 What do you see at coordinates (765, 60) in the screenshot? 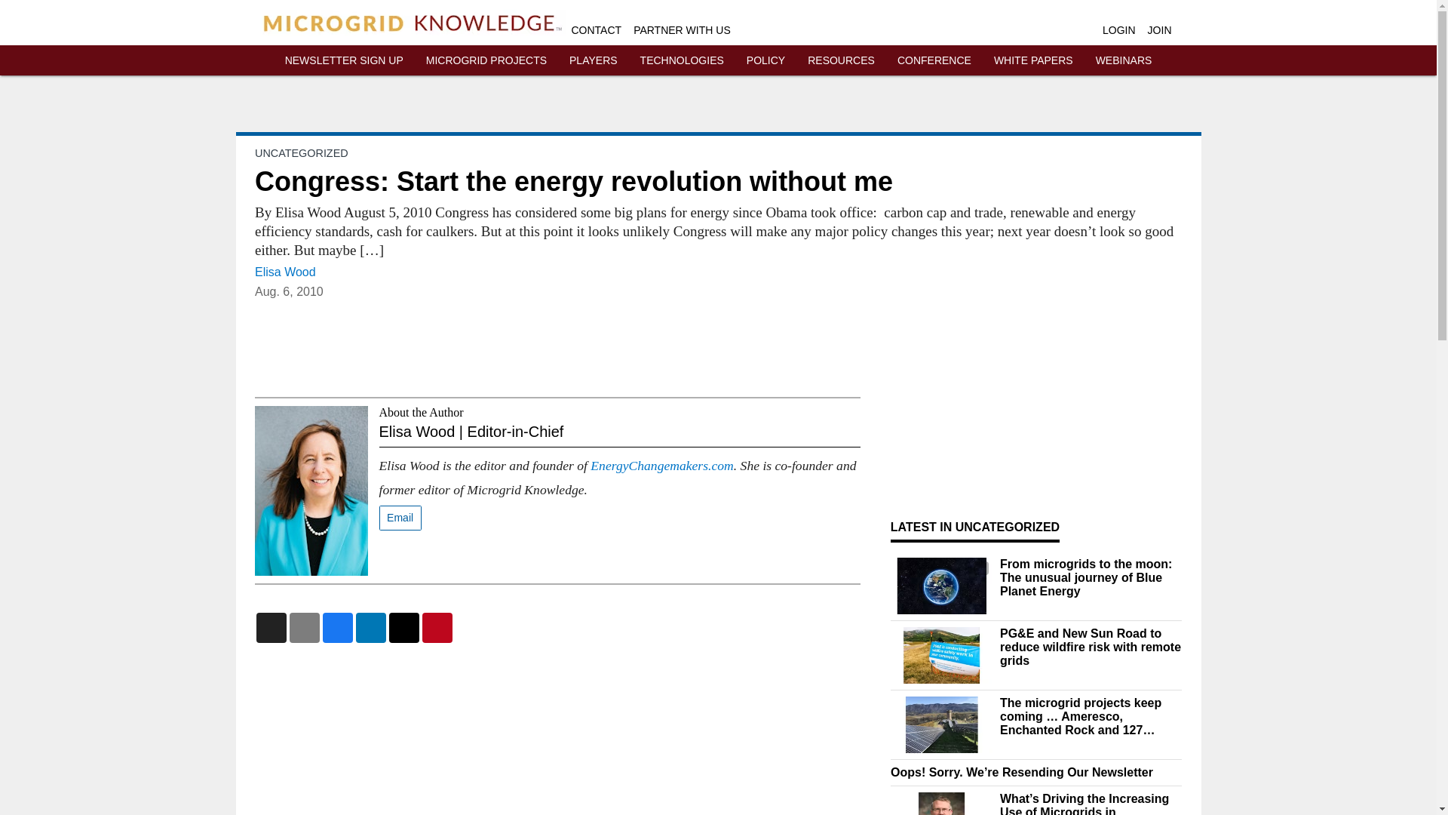
I see `POLICY` at bounding box center [765, 60].